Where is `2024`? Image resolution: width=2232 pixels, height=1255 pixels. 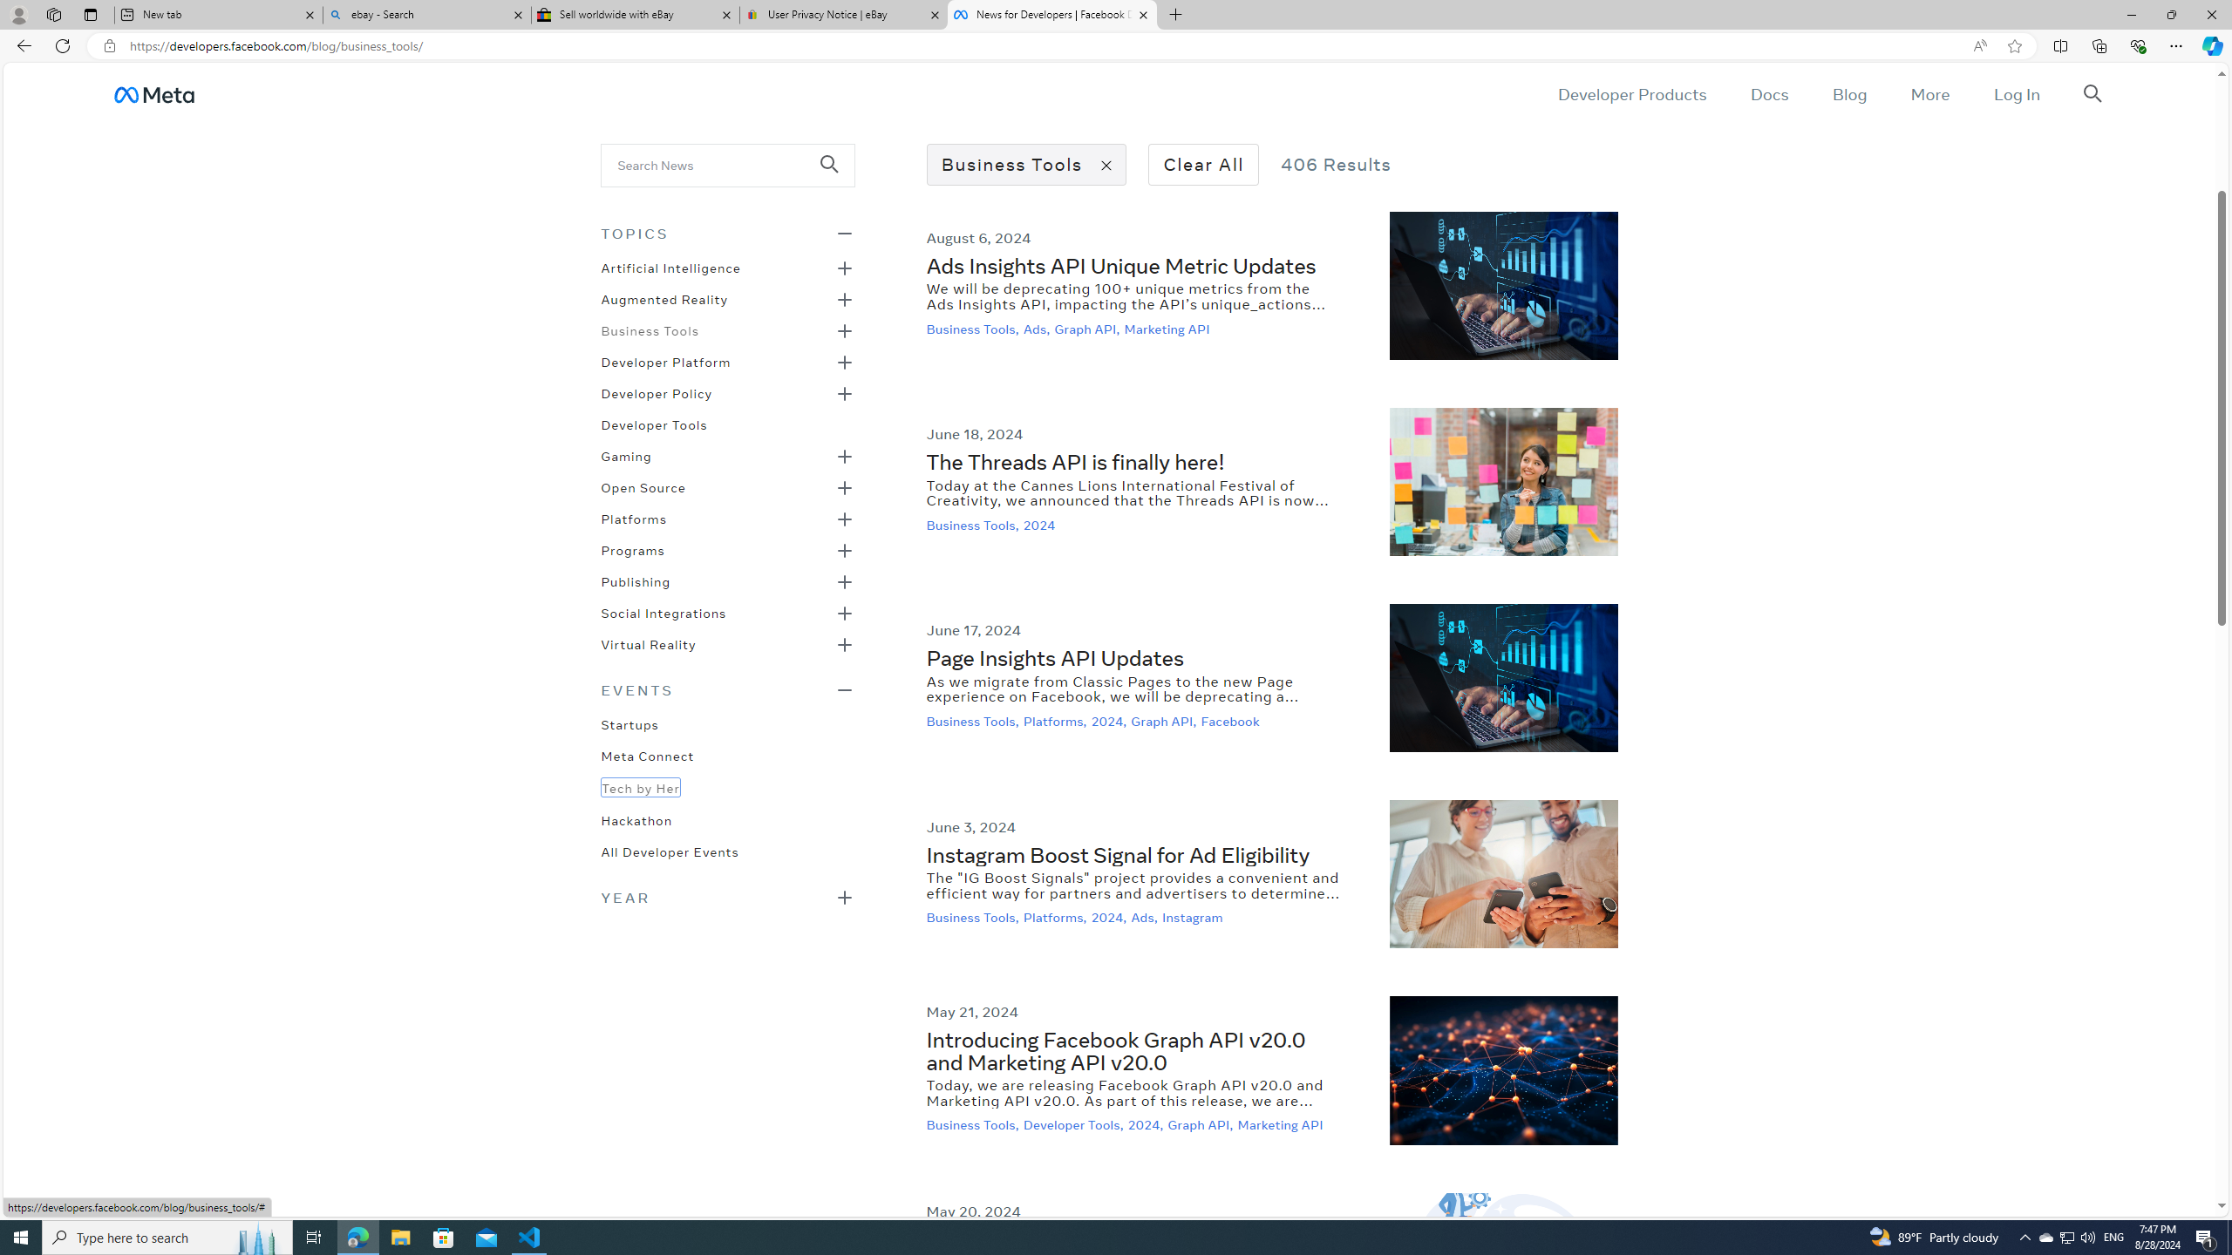 2024 is located at coordinates (1041, 525).